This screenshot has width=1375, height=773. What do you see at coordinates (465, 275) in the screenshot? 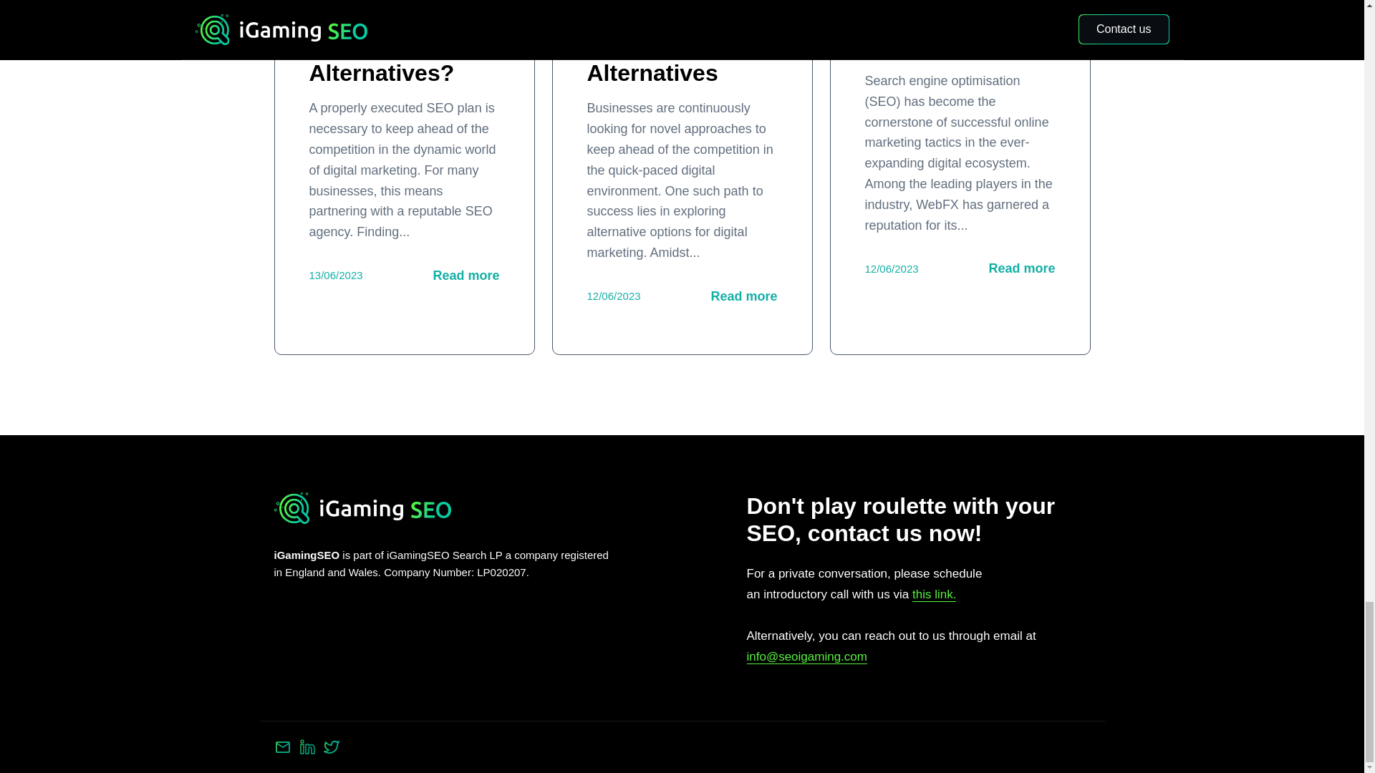
I see `Read more` at bounding box center [465, 275].